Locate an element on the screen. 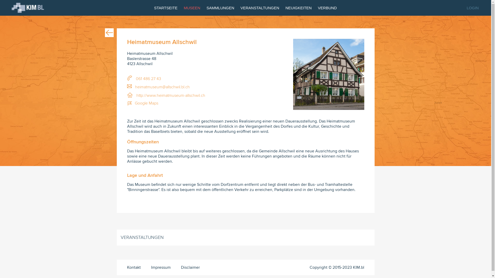 The image size is (495, 278). NEUIGKEITEN is located at coordinates (299, 8).